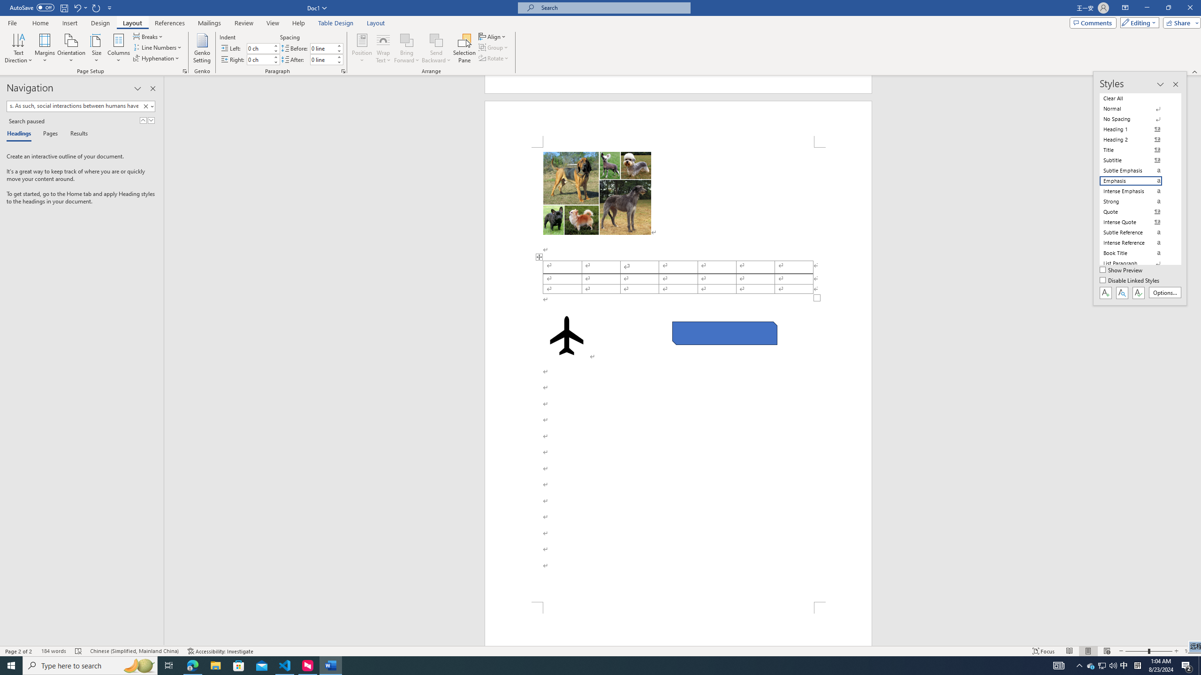 Image resolution: width=1201 pixels, height=675 pixels. Describe the element at coordinates (1131, 281) in the screenshot. I see `Disable Linked Styles` at that location.